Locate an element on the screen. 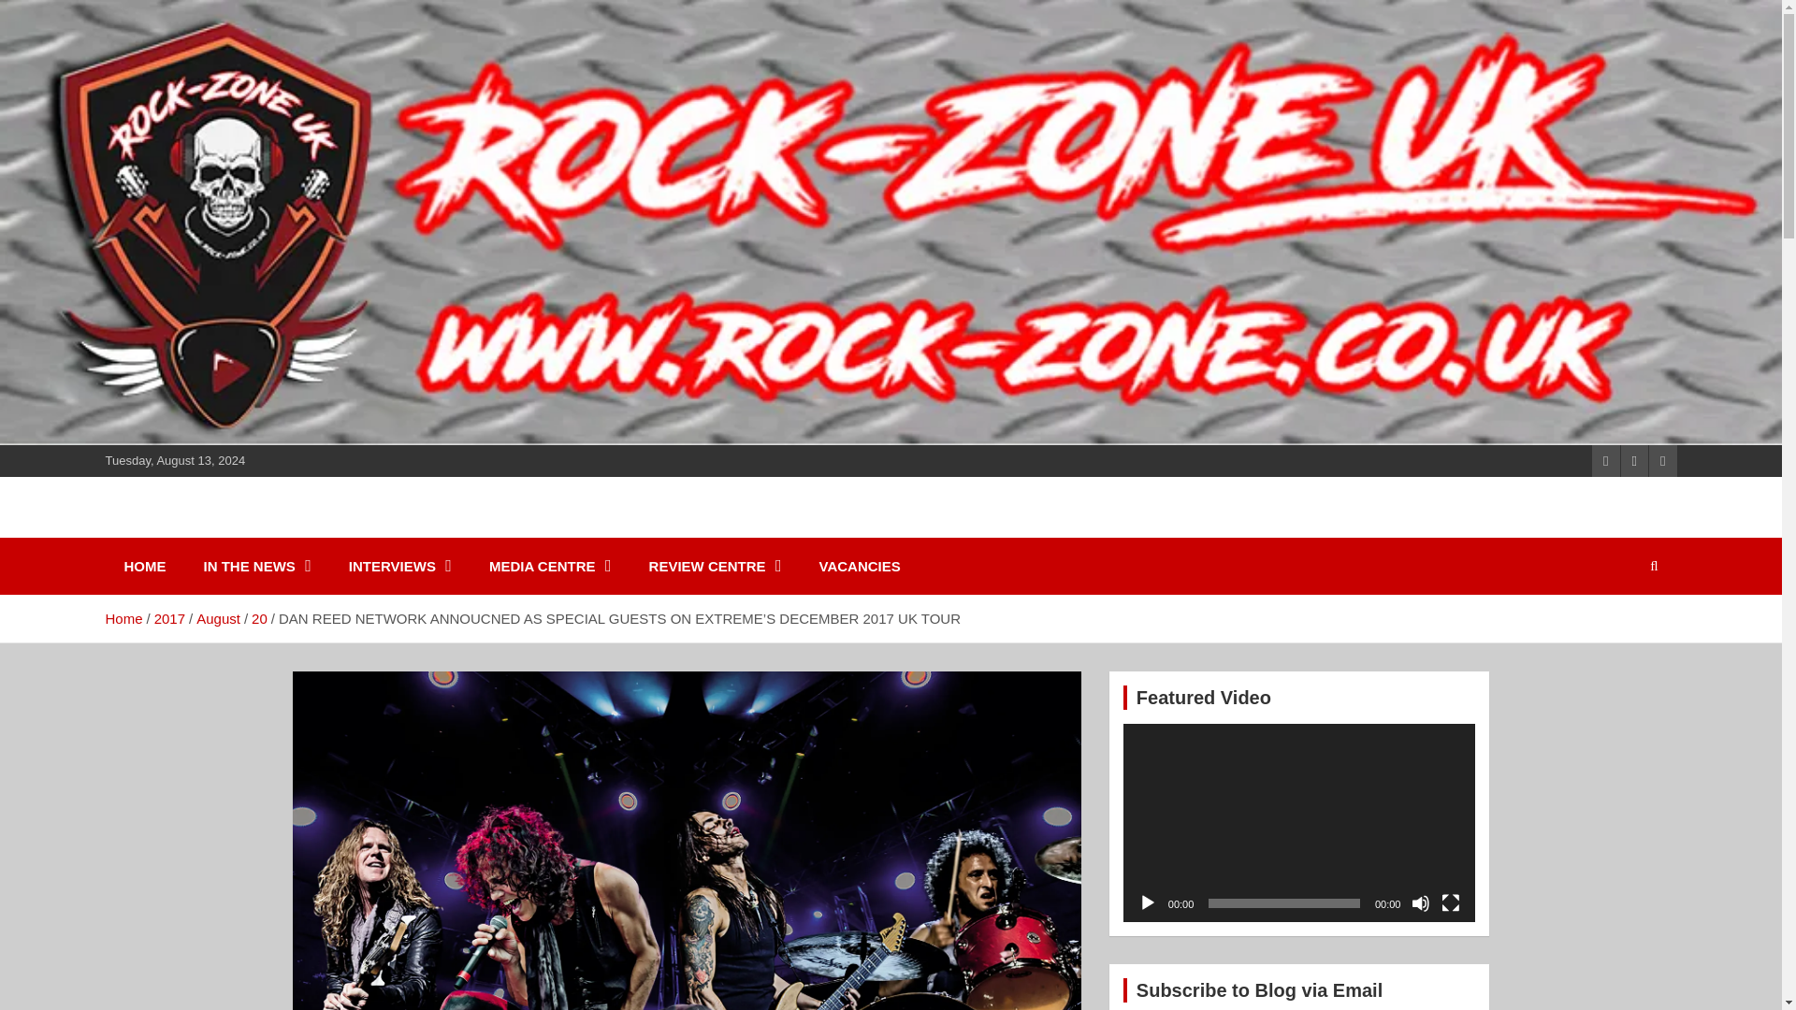 This screenshot has width=1796, height=1010. Fullscreen is located at coordinates (1450, 903).